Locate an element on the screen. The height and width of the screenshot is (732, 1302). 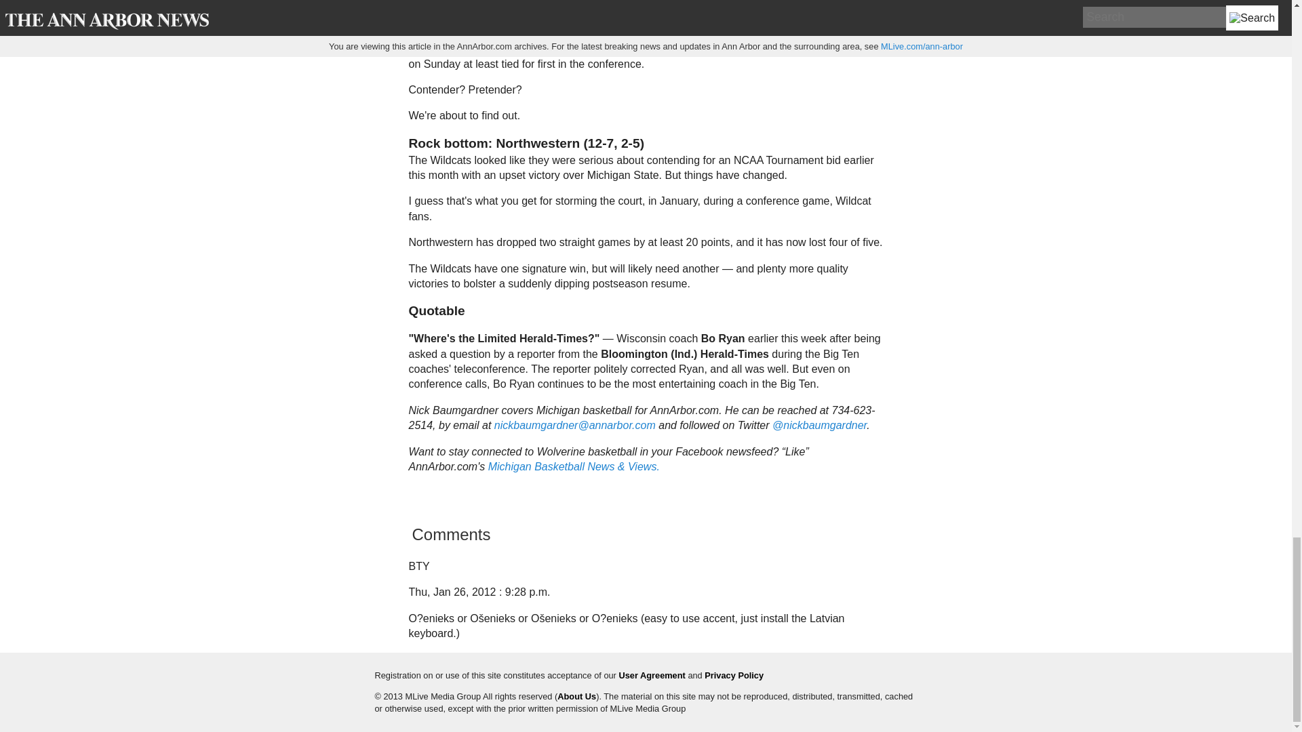
User Agreement is located at coordinates (651, 675).